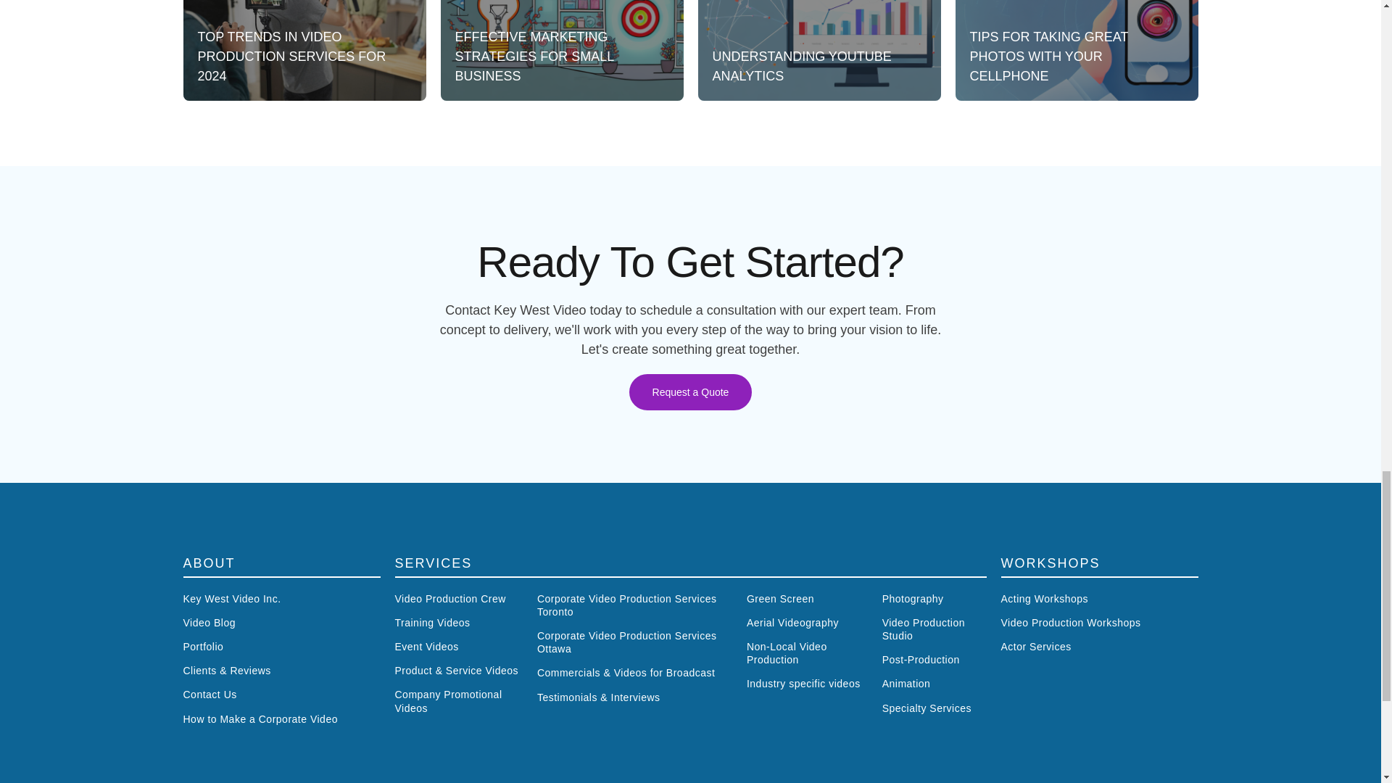 The image size is (1392, 783). I want to click on TIPS FOR TAKING GREAT PHOTOS WITH YOUR CELLPHONE, so click(1077, 51).